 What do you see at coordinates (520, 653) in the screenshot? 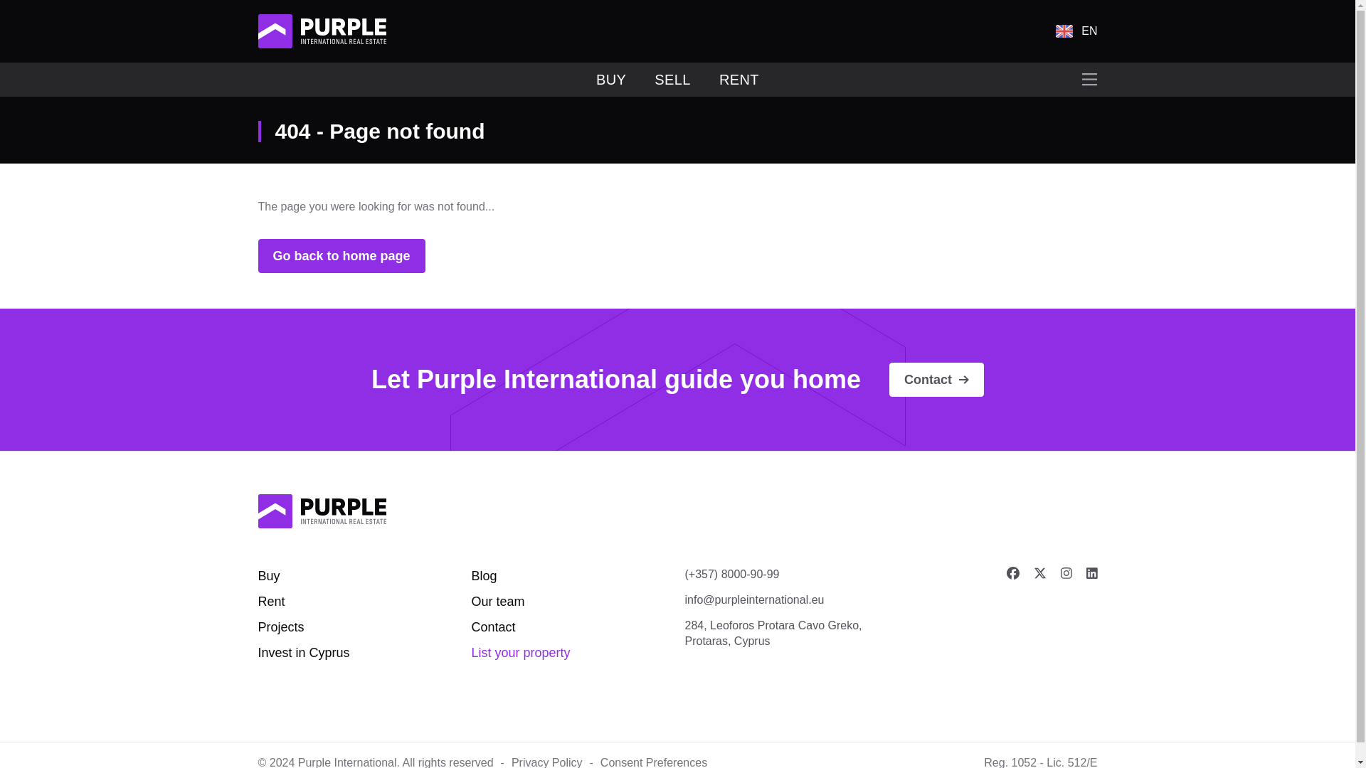
I see `List your property` at bounding box center [520, 653].